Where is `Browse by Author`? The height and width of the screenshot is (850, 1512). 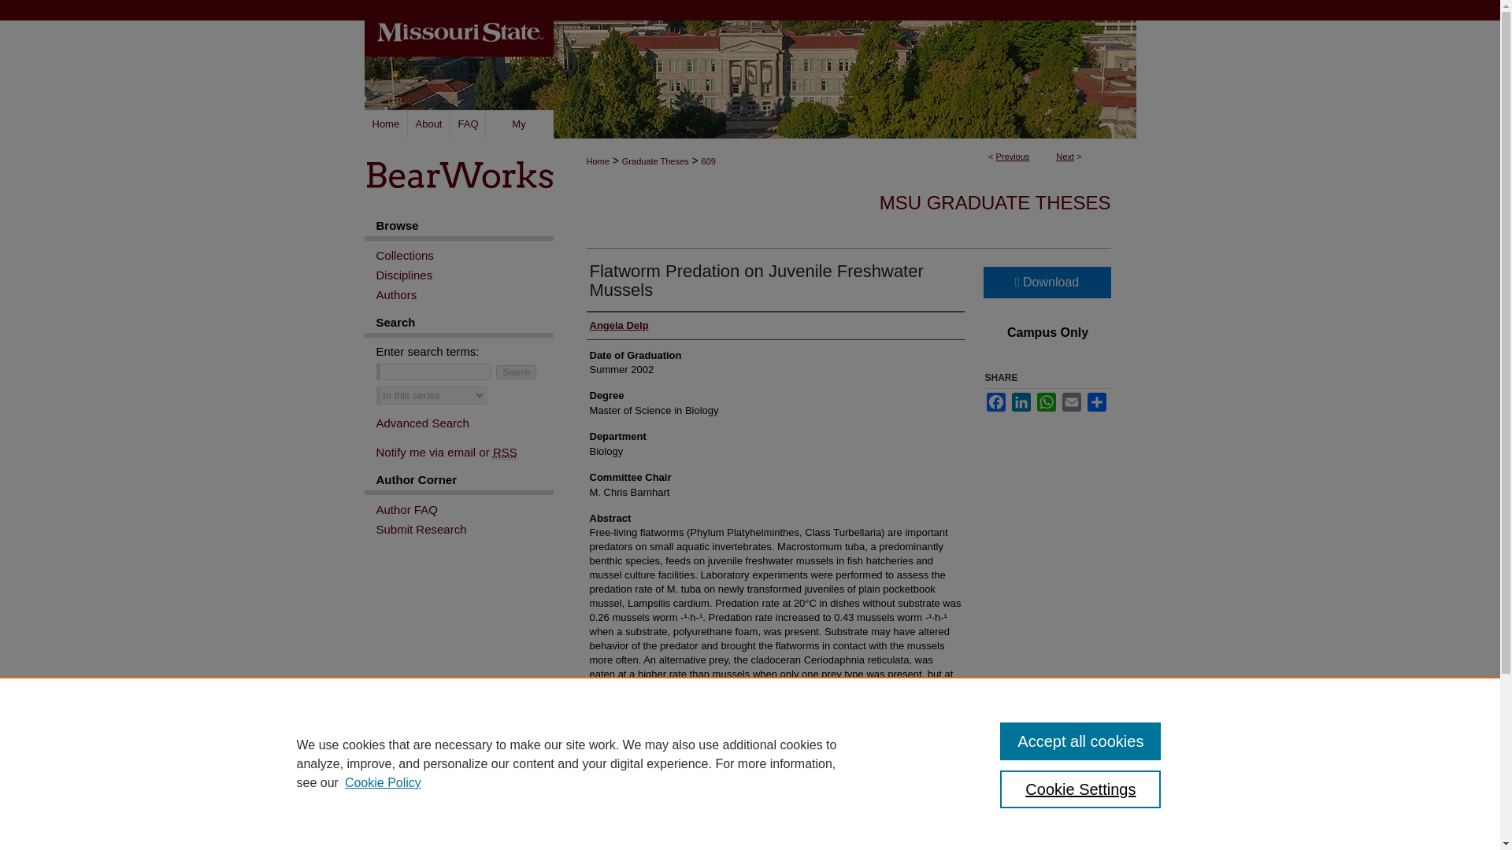 Browse by Author is located at coordinates (465, 294).